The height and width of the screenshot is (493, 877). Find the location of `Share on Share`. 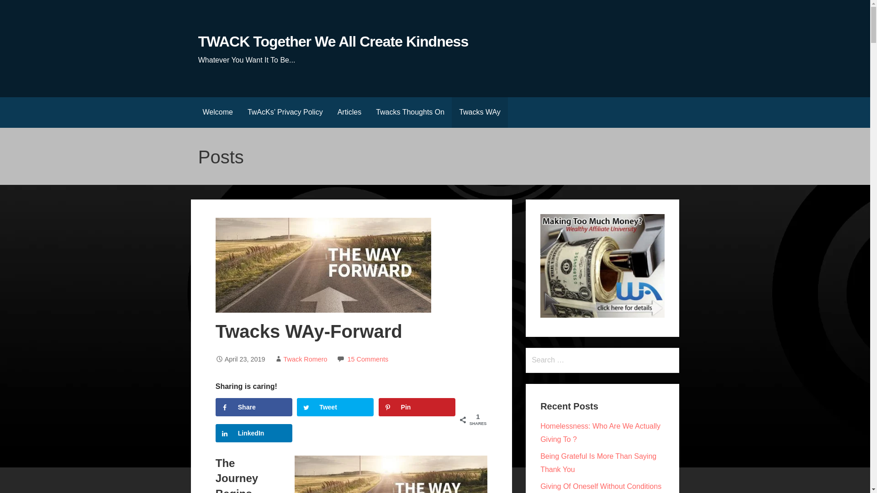

Share on Share is located at coordinates (254, 407).